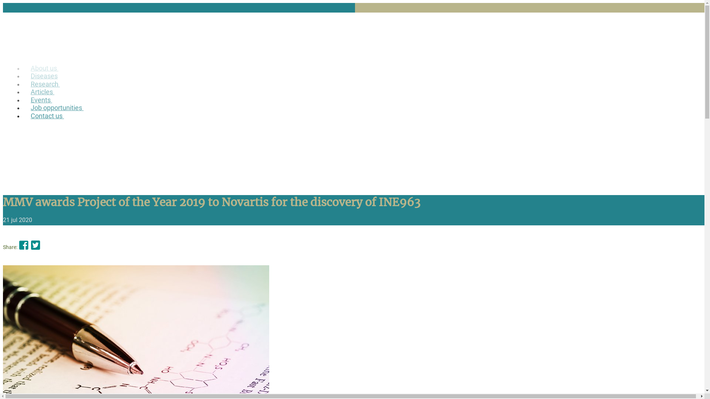 Image resolution: width=710 pixels, height=399 pixels. What do you see at coordinates (362, 68) in the screenshot?
I see `About us ` at bounding box center [362, 68].